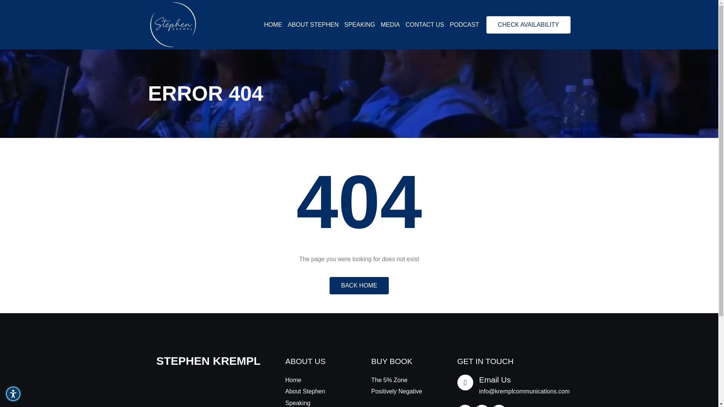 The image size is (724, 407). Describe the element at coordinates (316, 380) in the screenshot. I see `Home` at that location.